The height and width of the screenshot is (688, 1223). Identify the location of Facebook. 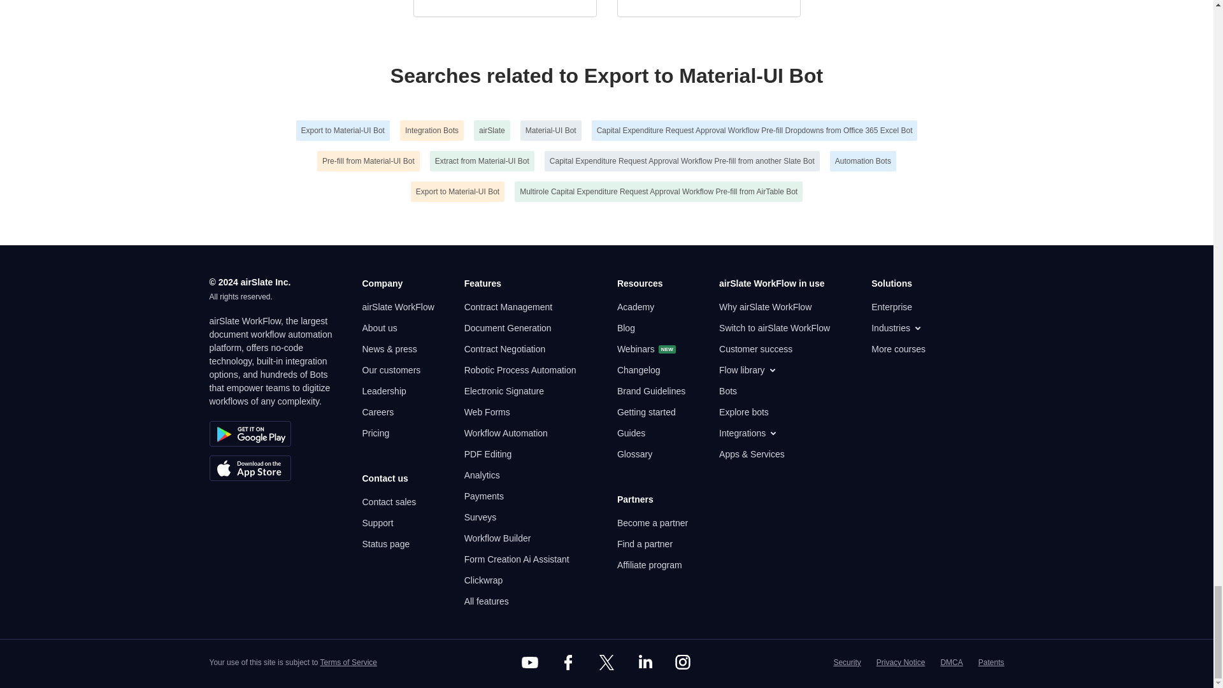
(568, 663).